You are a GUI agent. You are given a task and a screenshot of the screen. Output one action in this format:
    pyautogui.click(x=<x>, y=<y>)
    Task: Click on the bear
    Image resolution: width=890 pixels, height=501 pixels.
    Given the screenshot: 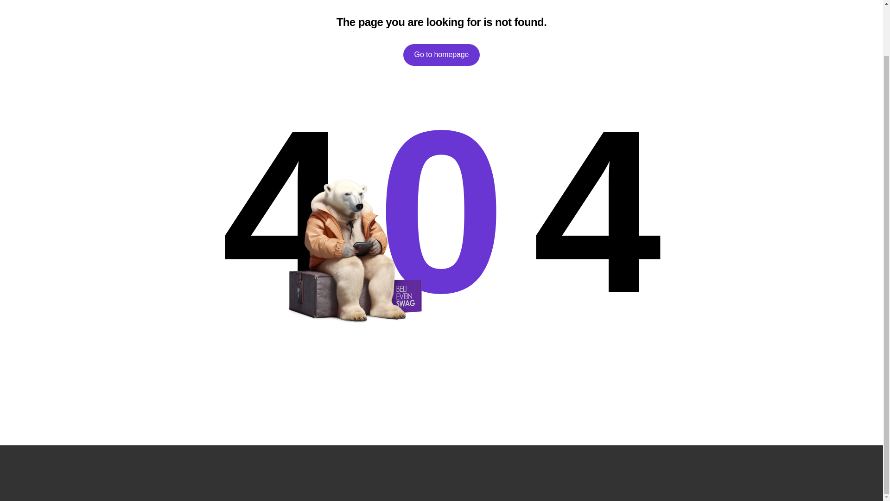 What is the action you would take?
    pyautogui.click(x=352, y=250)
    